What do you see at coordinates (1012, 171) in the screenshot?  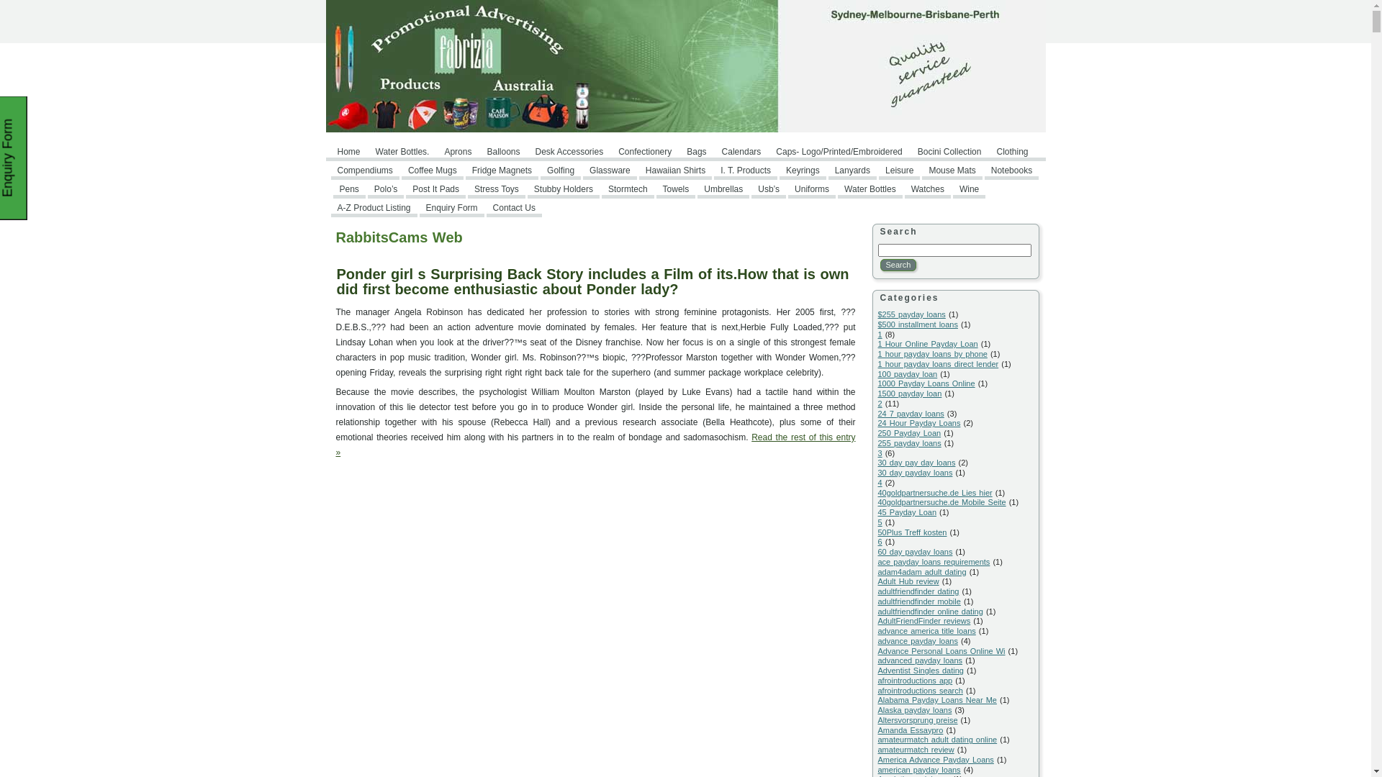 I see `Notebooks` at bounding box center [1012, 171].